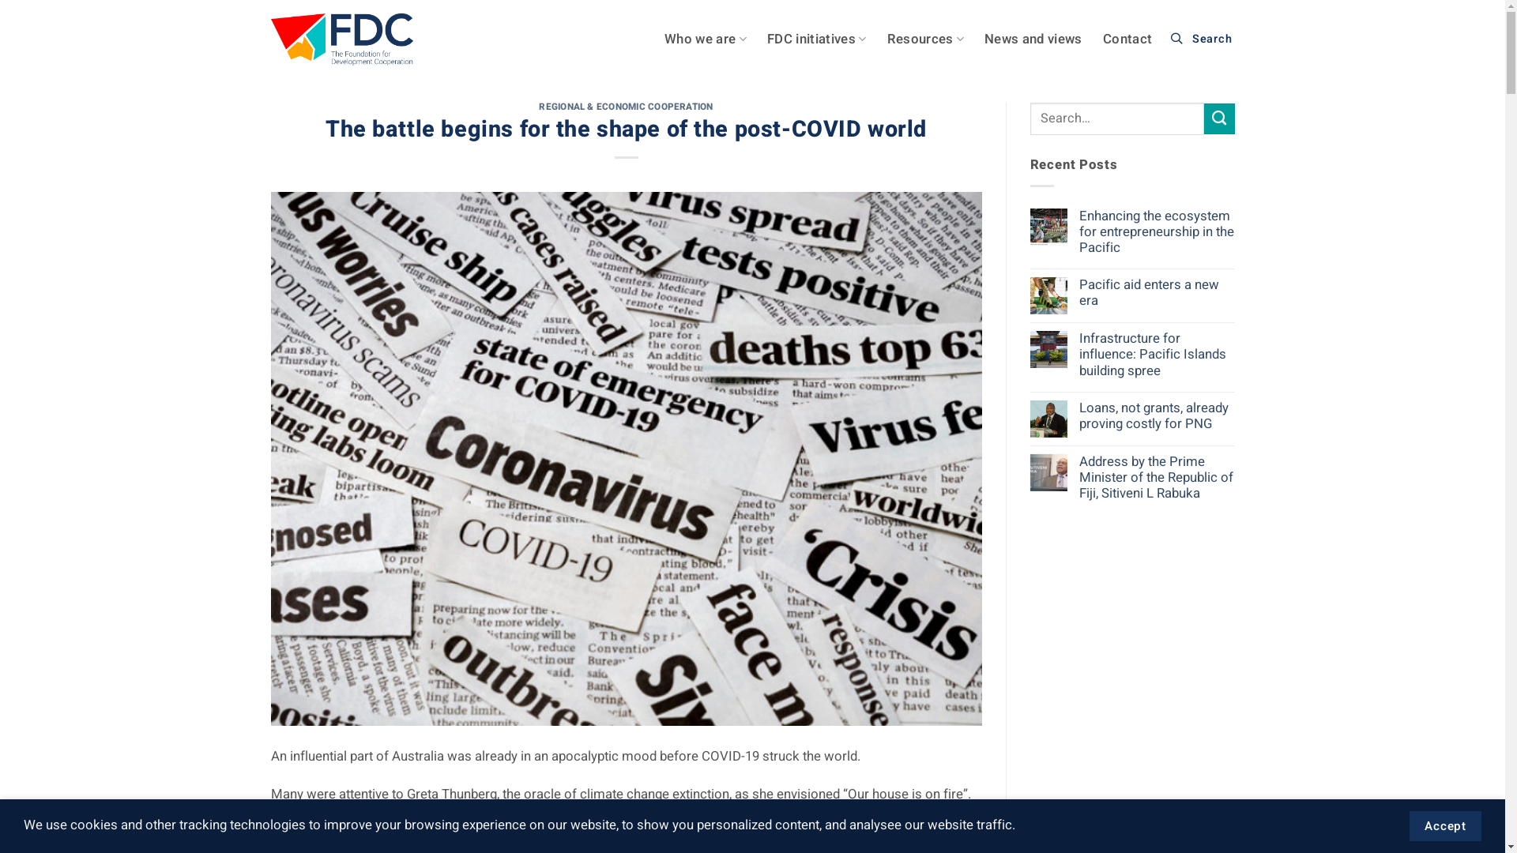 The image size is (1517, 853). Describe the element at coordinates (1157, 232) in the screenshot. I see `Enhancing the ecosystem for entrepreneurship in the Pacific` at that location.